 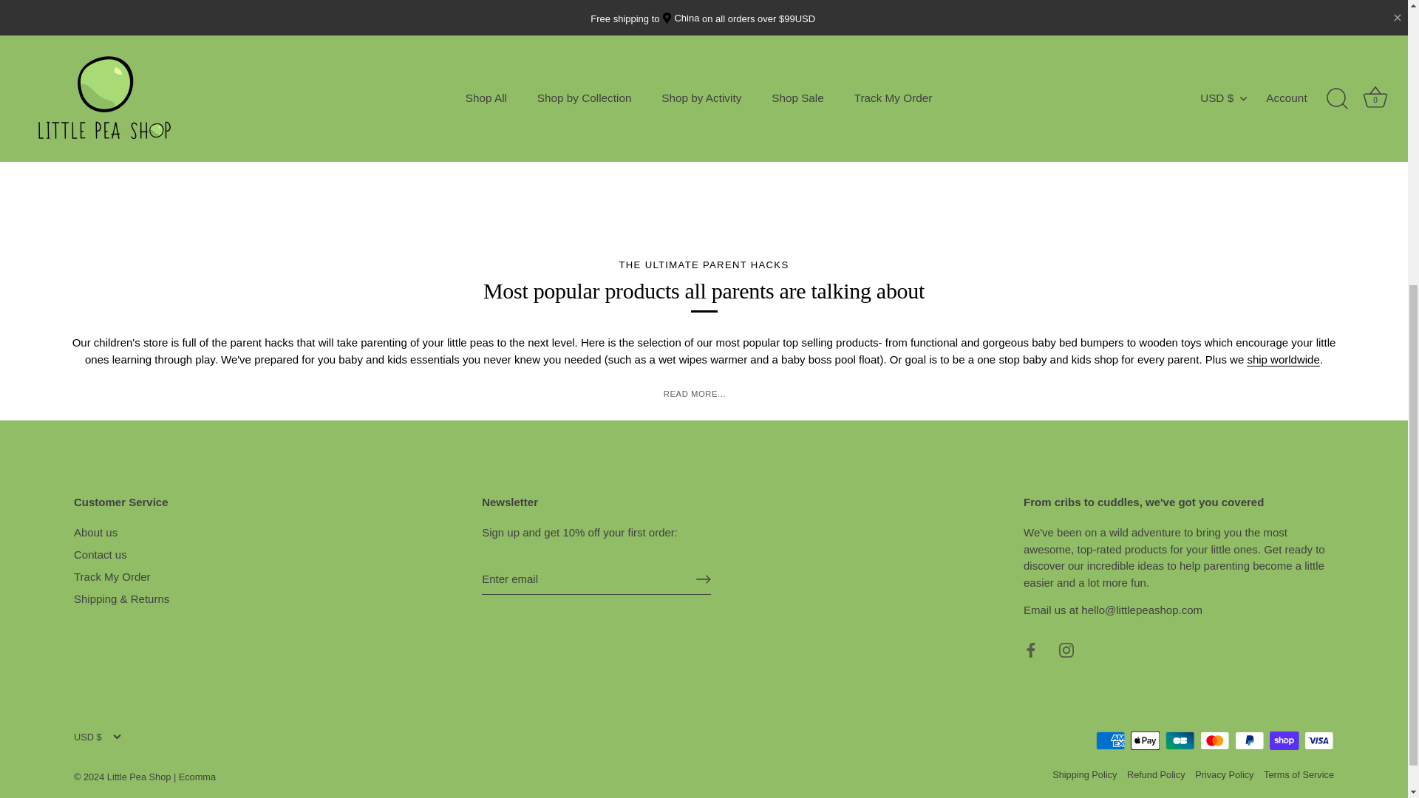 I want to click on RIGHT ARROW LONG, so click(x=704, y=579).